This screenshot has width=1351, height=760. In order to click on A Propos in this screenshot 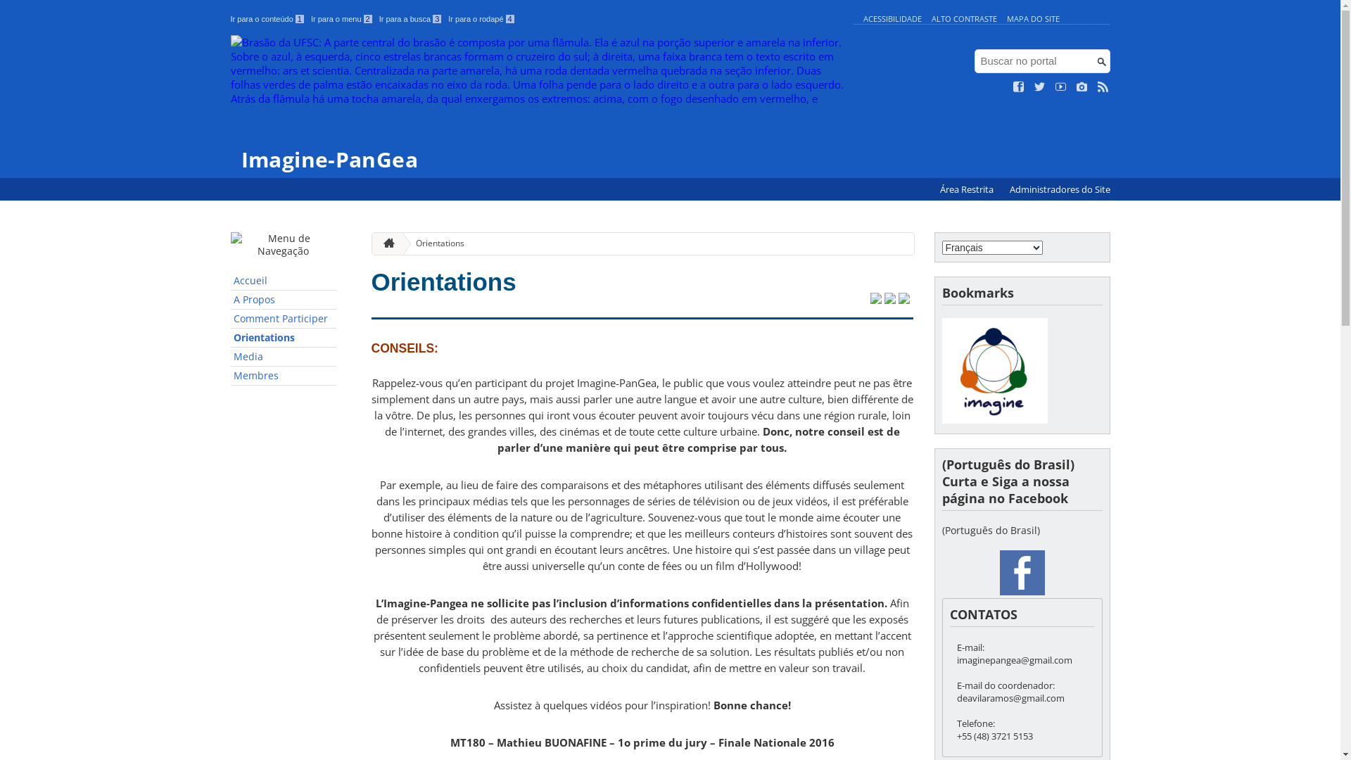, I will do `click(284, 300)`.